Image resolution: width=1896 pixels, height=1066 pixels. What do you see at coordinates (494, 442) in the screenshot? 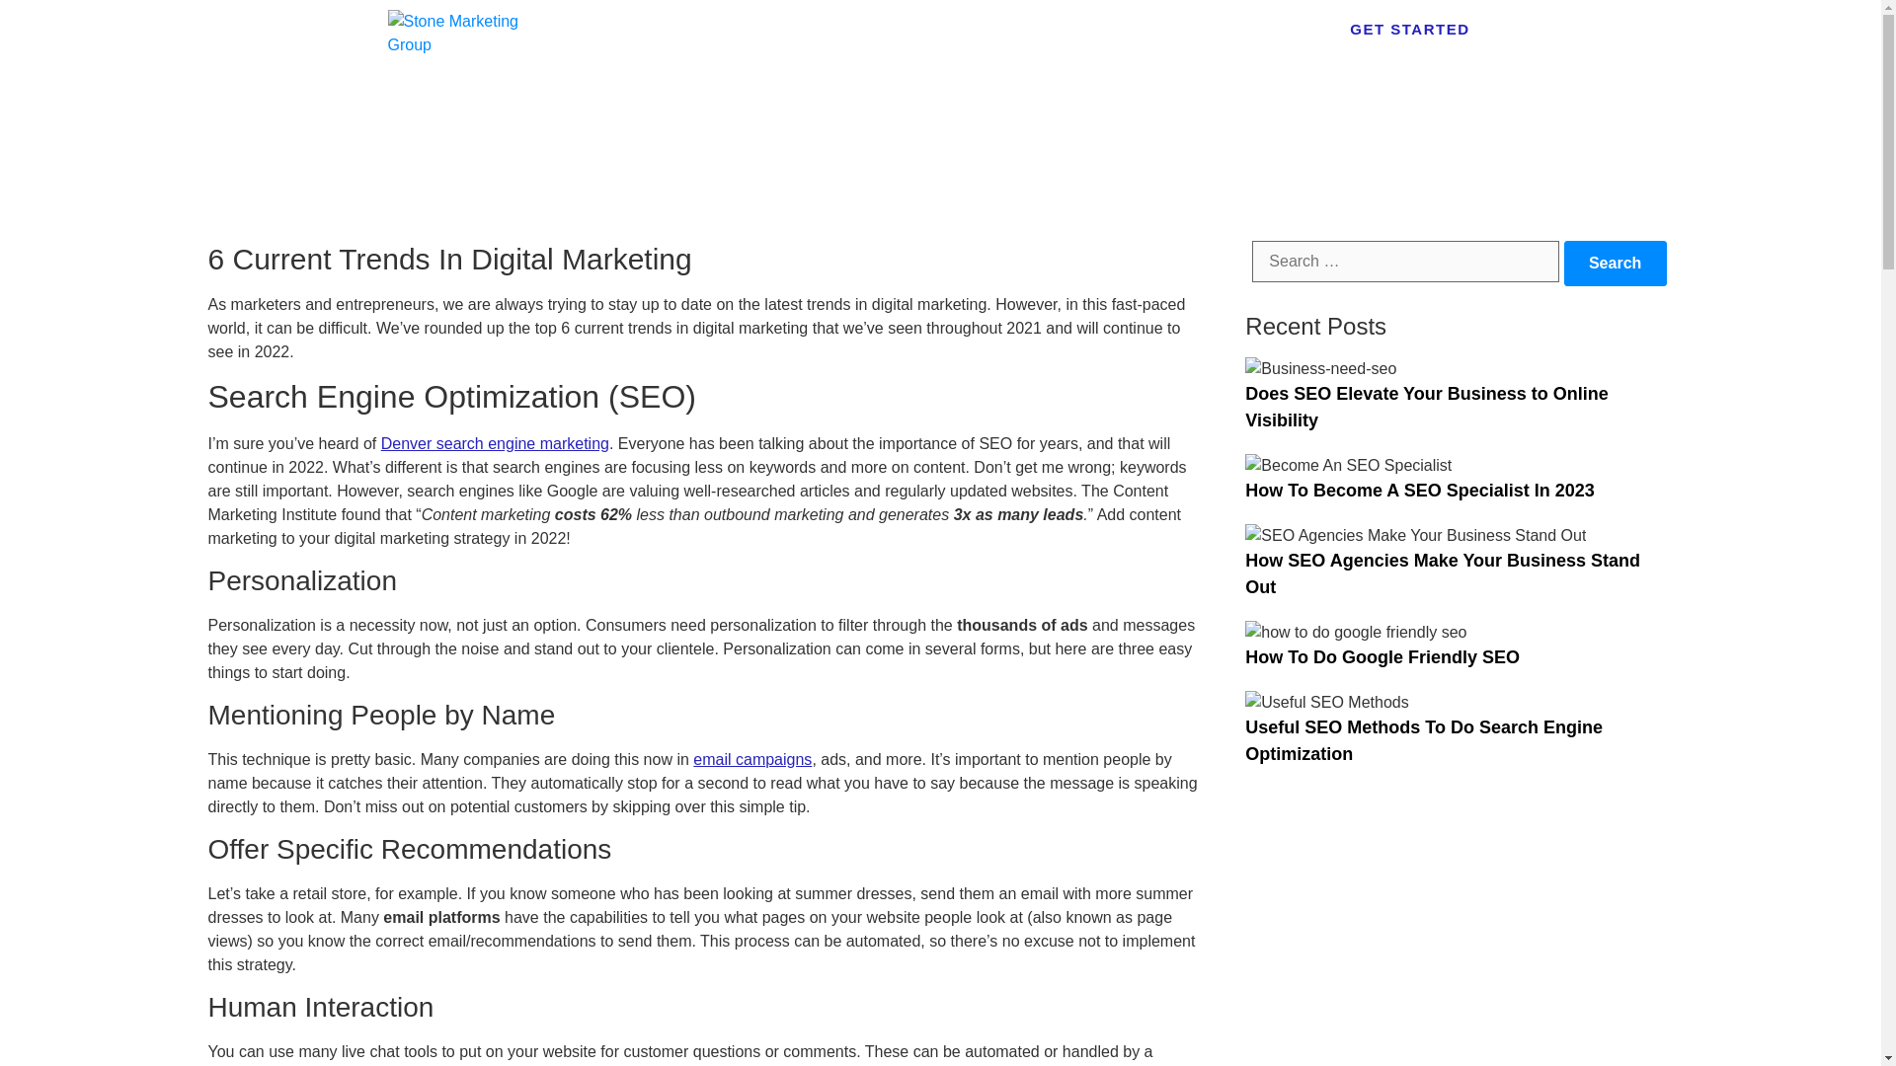
I see `Denver search engine marketing` at bounding box center [494, 442].